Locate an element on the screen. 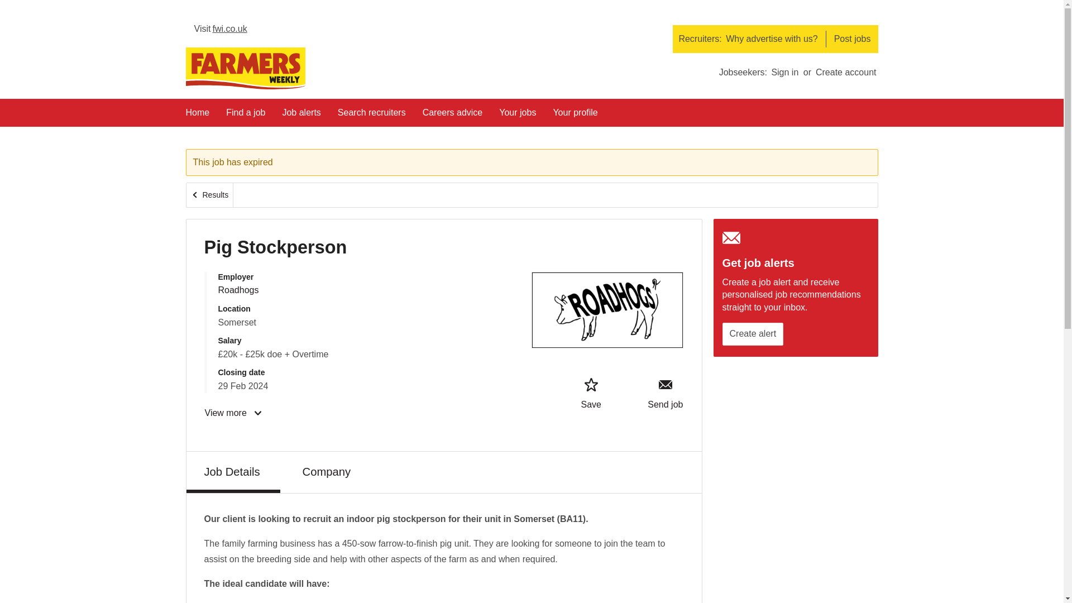  Results is located at coordinates (210, 195).